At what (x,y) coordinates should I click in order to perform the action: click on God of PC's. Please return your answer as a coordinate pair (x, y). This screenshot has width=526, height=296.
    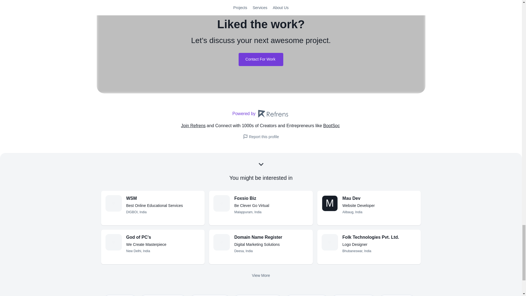
    Looking at the image, I should click on (113, 242).